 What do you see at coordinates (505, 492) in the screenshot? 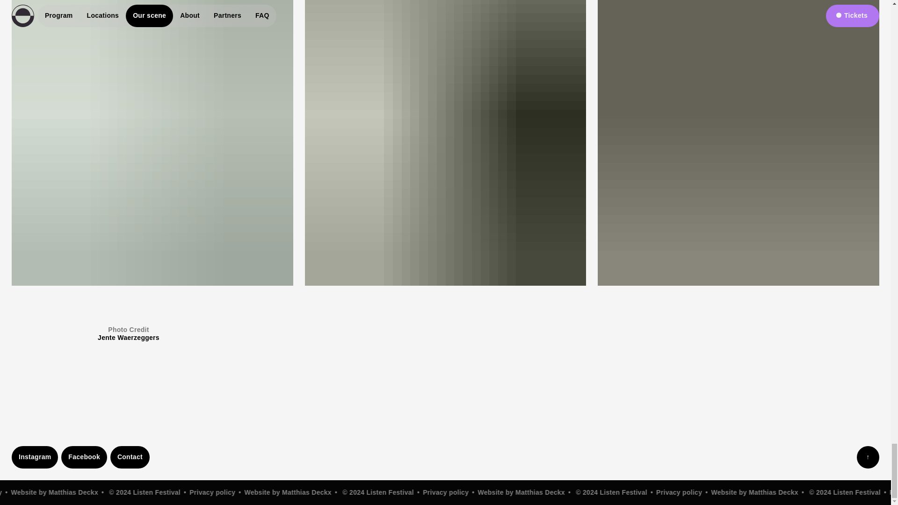
I see `Matthias Deckx` at bounding box center [505, 492].